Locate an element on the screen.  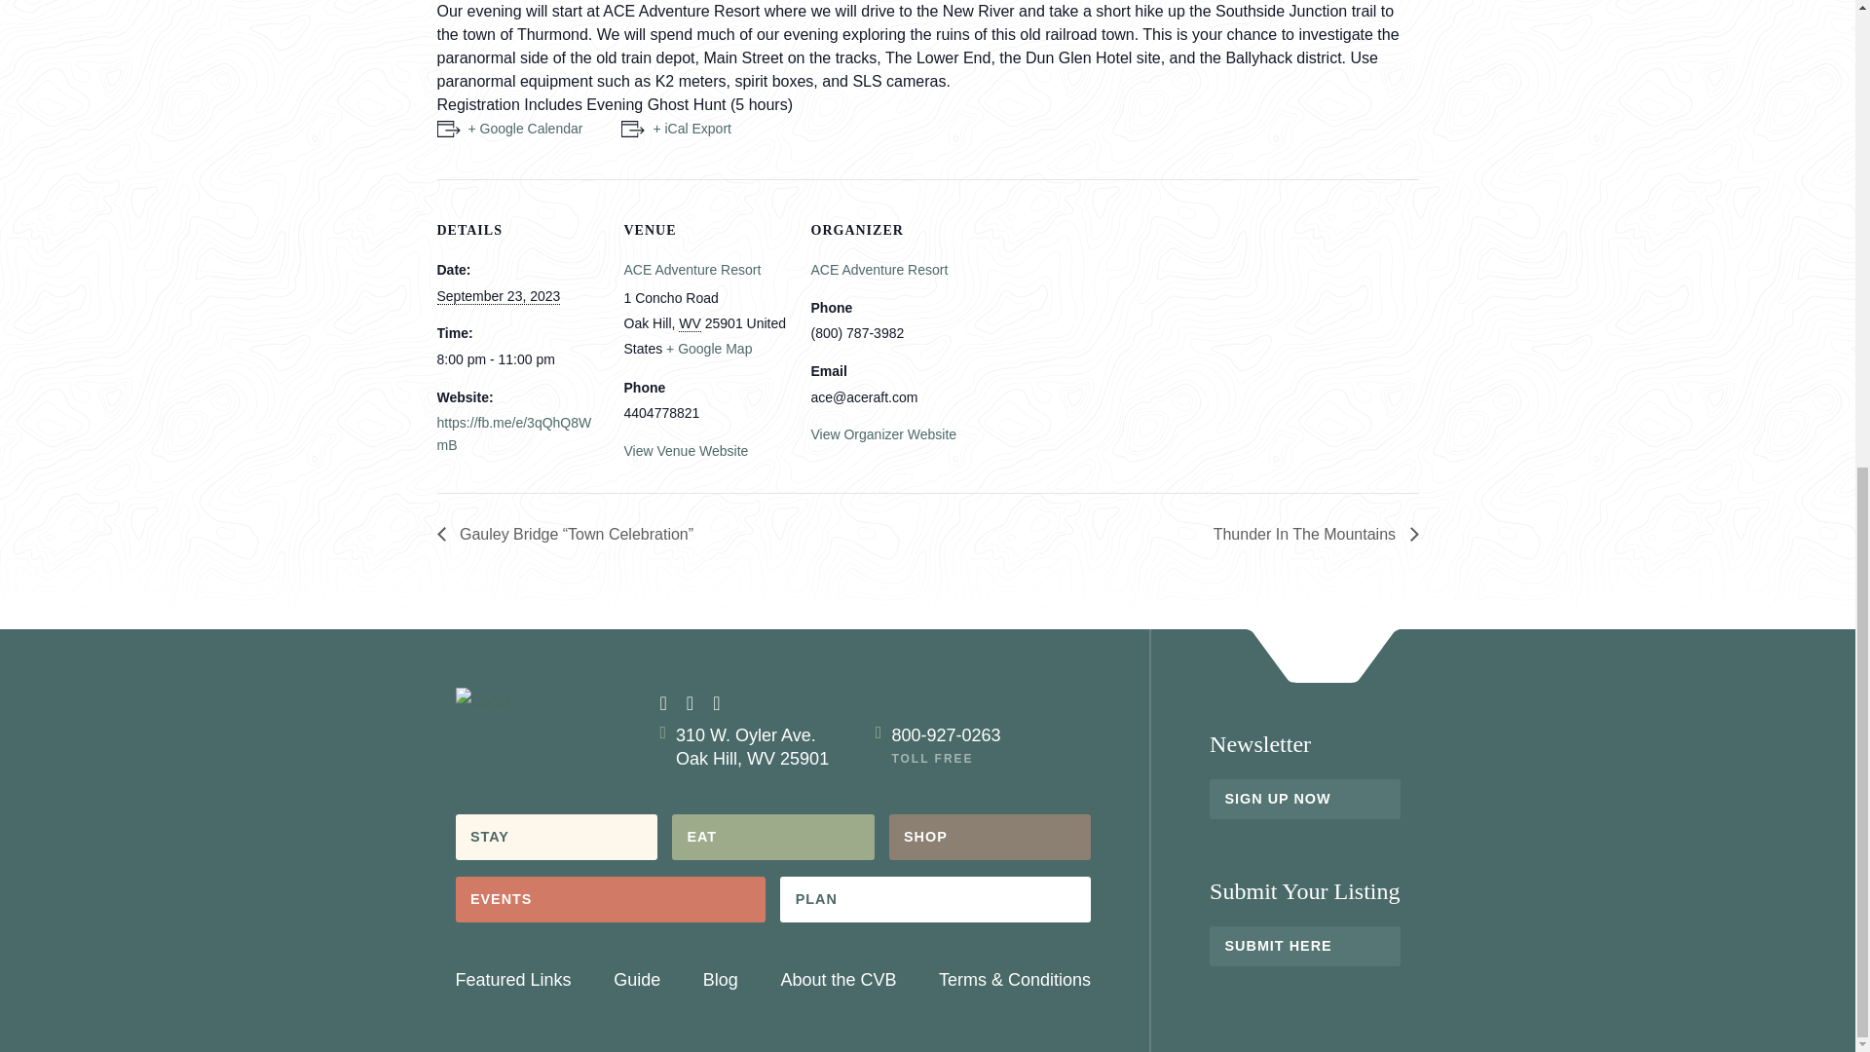
Thurmond Ghost Hunt is located at coordinates (508, 129).